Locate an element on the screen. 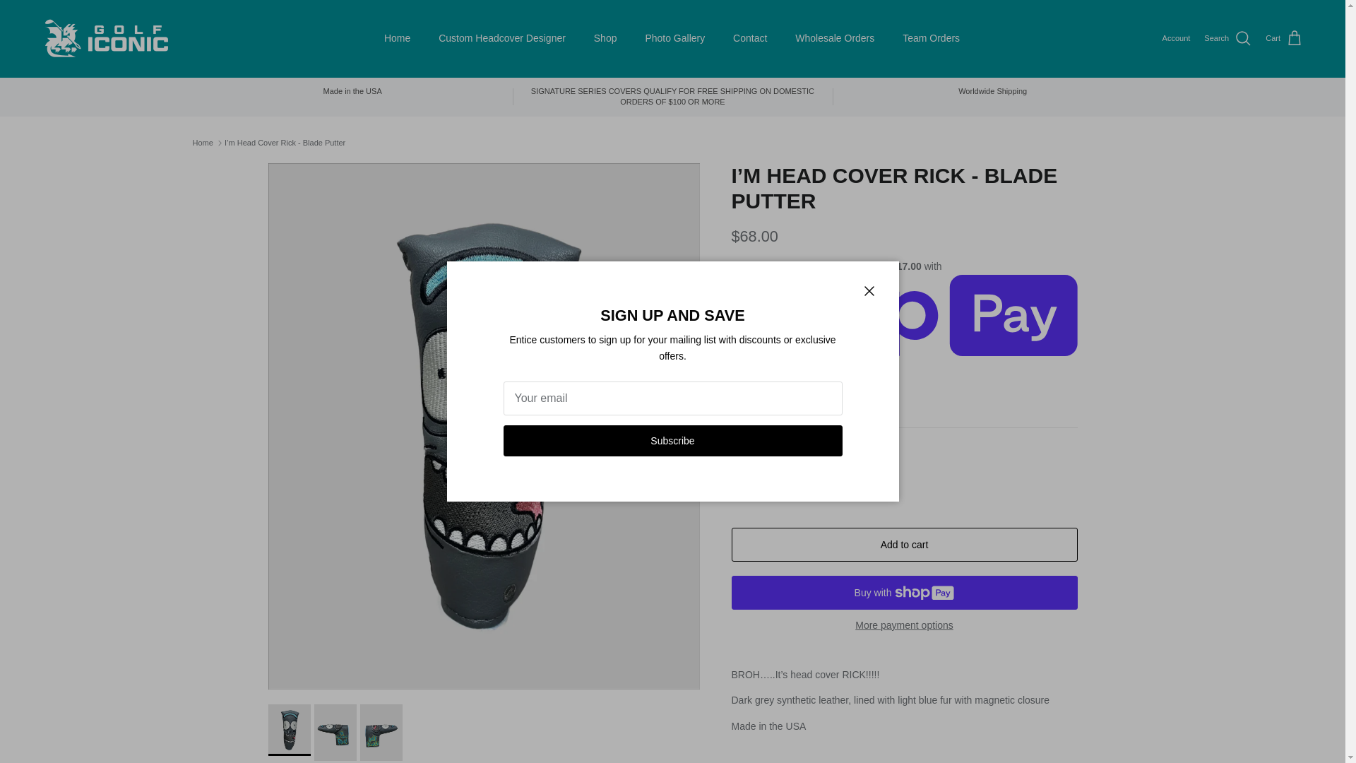 This screenshot has width=1356, height=763. Search is located at coordinates (1227, 39).